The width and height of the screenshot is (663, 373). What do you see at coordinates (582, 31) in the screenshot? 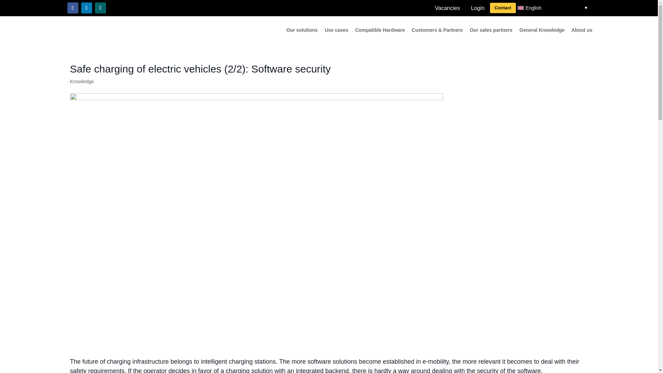
I see `About us` at bounding box center [582, 31].